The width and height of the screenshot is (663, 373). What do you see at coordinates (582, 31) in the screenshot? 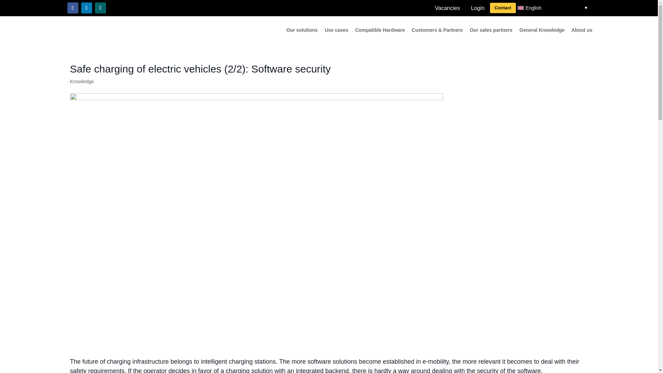
I see `About us` at bounding box center [582, 31].